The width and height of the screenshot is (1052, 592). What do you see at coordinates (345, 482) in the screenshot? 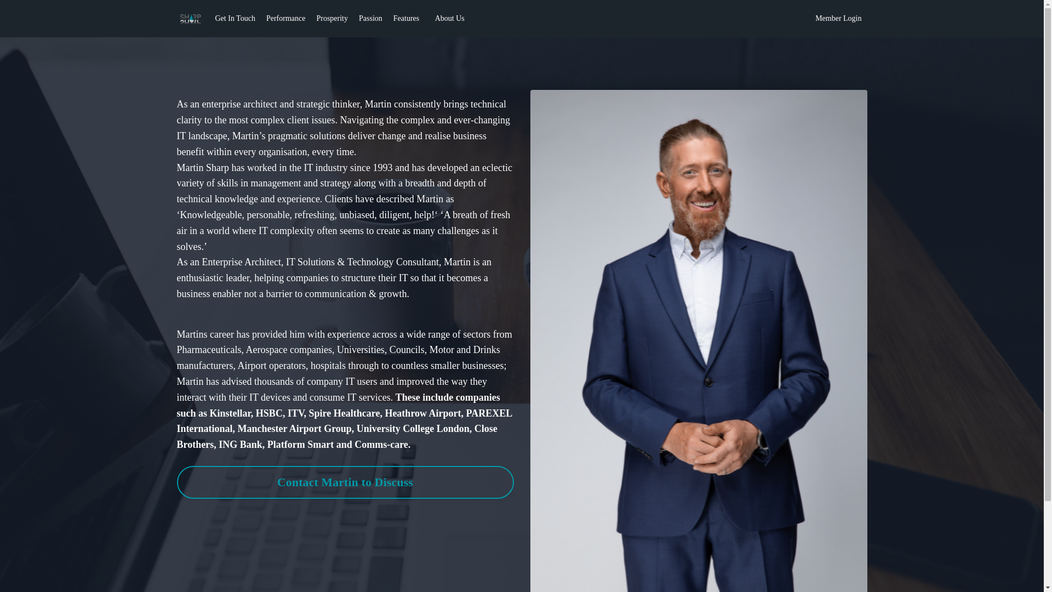
I see `Contact Martin to Discuss` at bounding box center [345, 482].